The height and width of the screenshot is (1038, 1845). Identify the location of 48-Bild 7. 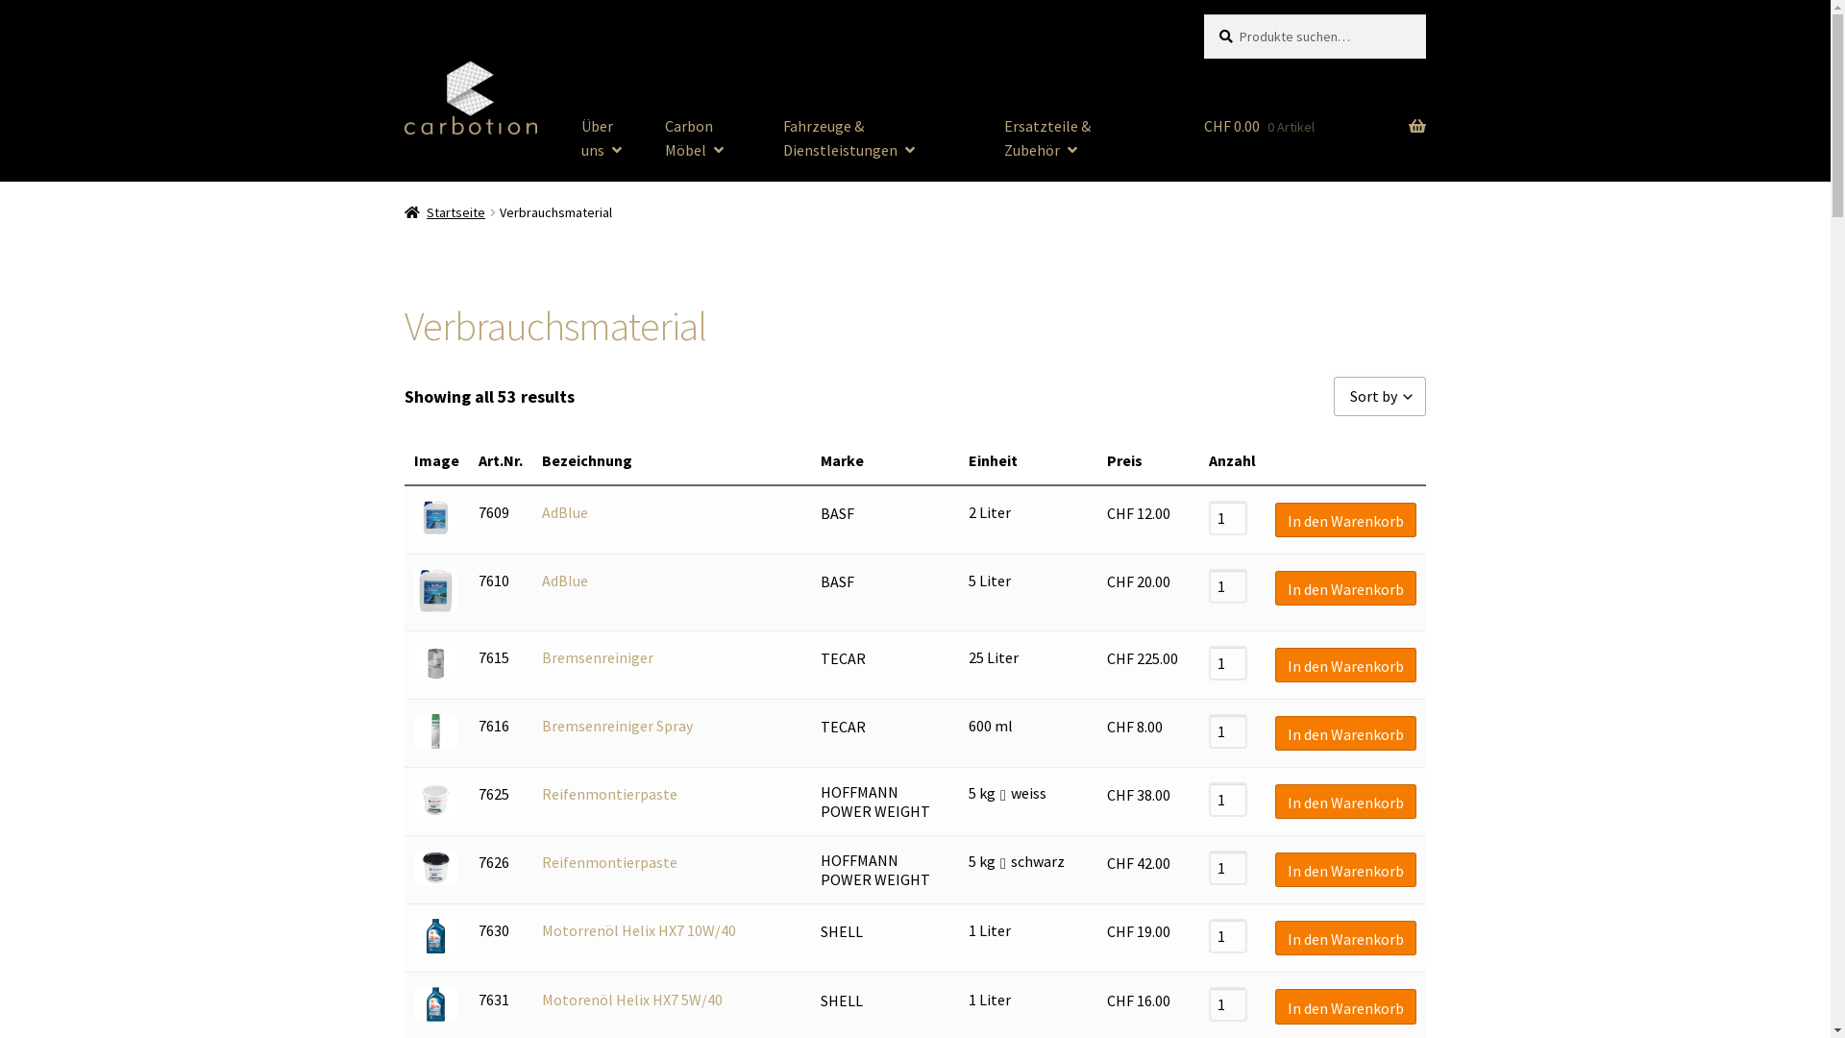
(436, 936).